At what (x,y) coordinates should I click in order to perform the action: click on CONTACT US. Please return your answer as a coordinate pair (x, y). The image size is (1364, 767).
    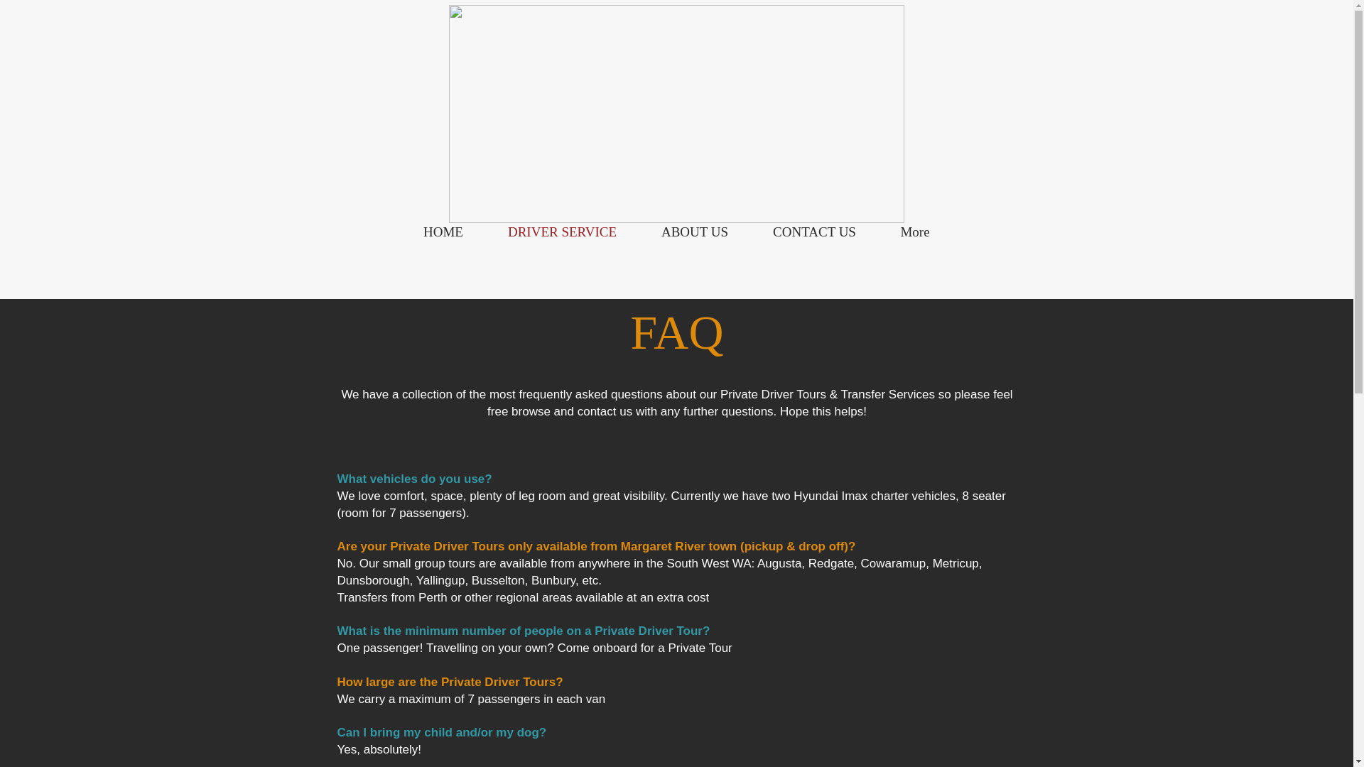
    Looking at the image, I should click on (814, 232).